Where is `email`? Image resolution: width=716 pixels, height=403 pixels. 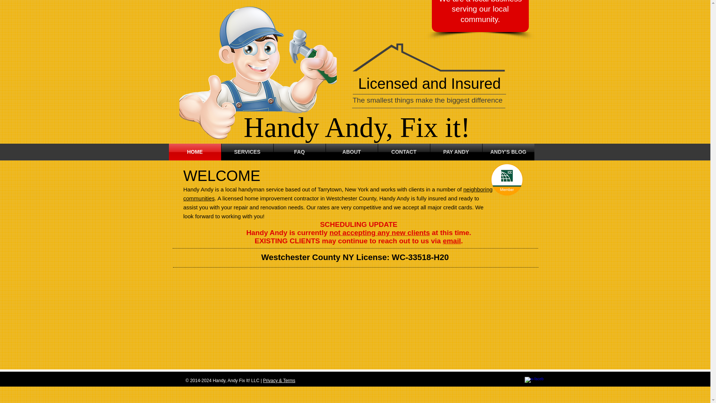 email is located at coordinates (452, 241).